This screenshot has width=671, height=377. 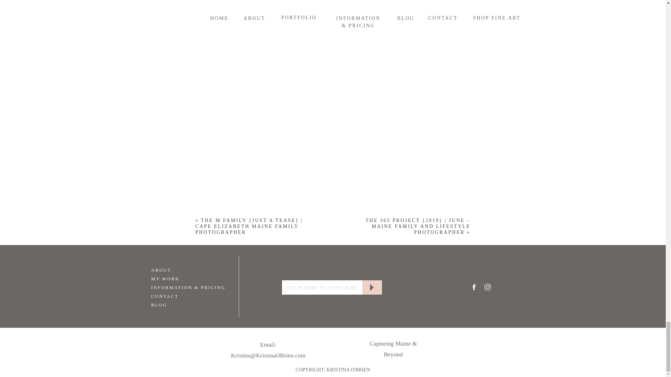 What do you see at coordinates (177, 269) in the screenshot?
I see `ABOUT` at bounding box center [177, 269].